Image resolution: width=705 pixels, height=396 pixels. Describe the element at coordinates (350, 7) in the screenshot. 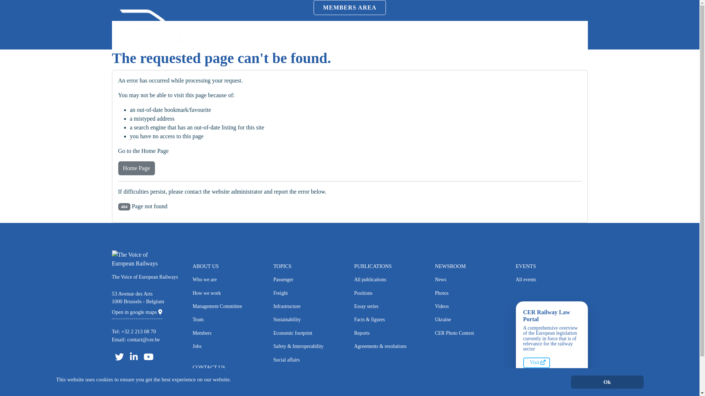

I see `MEMBERS AREA` at that location.